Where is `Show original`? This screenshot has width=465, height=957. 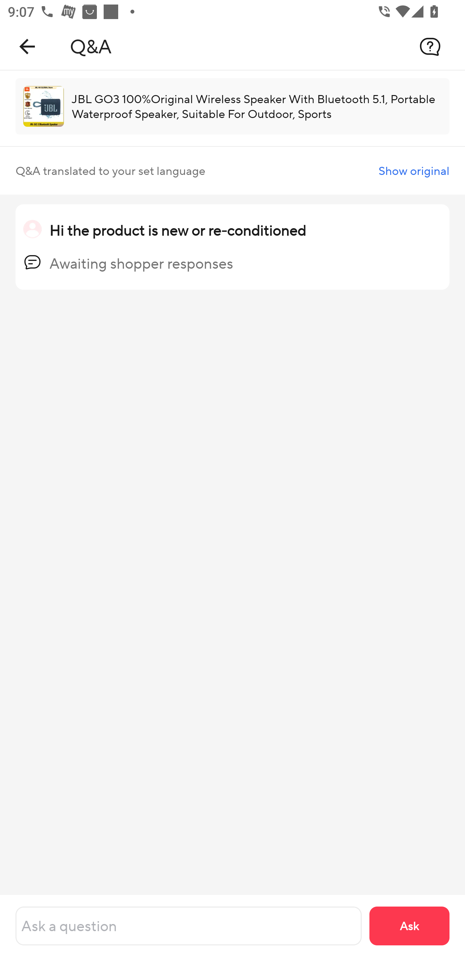 Show original is located at coordinates (414, 171).